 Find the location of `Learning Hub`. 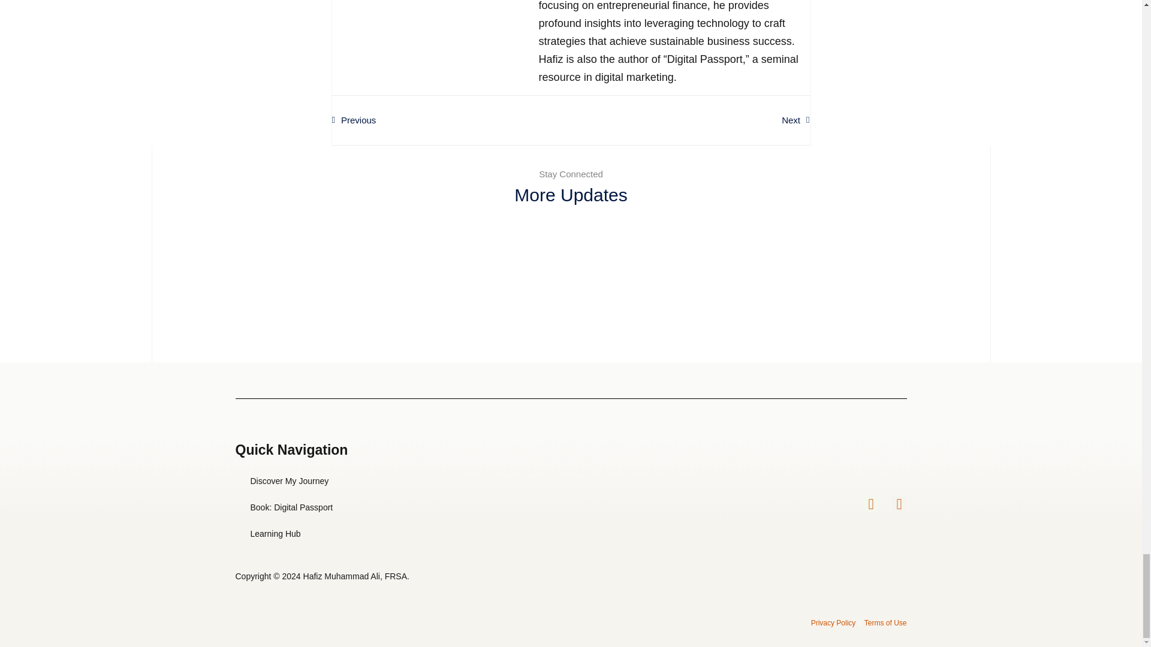

Learning Hub is located at coordinates (296, 533).